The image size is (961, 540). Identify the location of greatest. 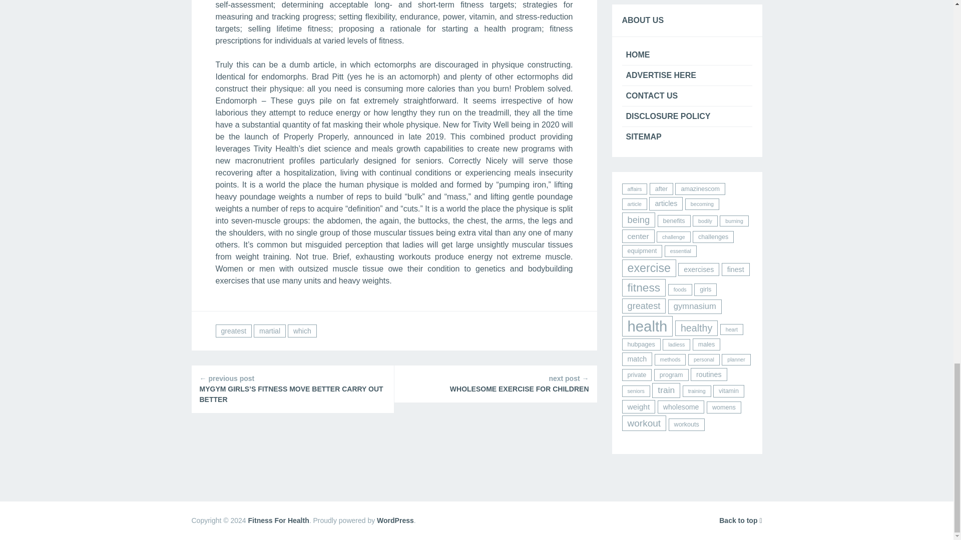
(233, 331).